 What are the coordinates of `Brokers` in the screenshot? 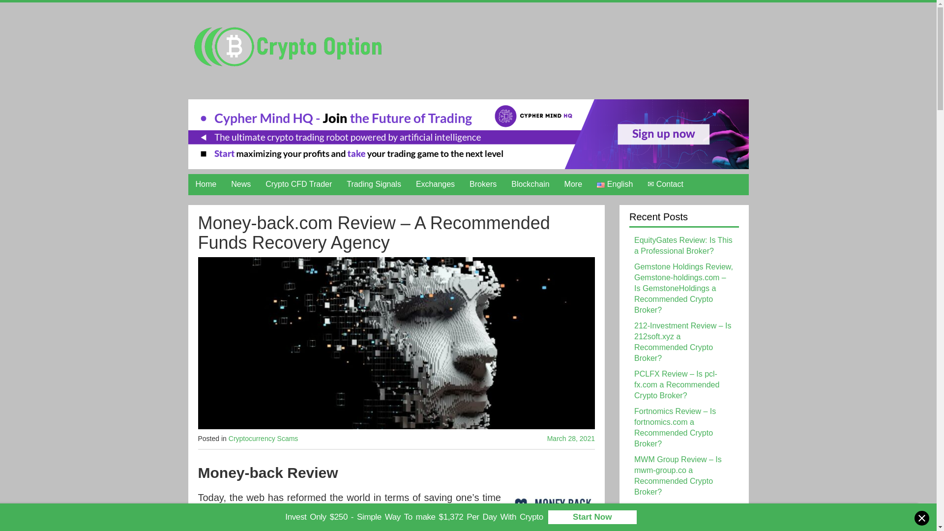 It's located at (483, 184).